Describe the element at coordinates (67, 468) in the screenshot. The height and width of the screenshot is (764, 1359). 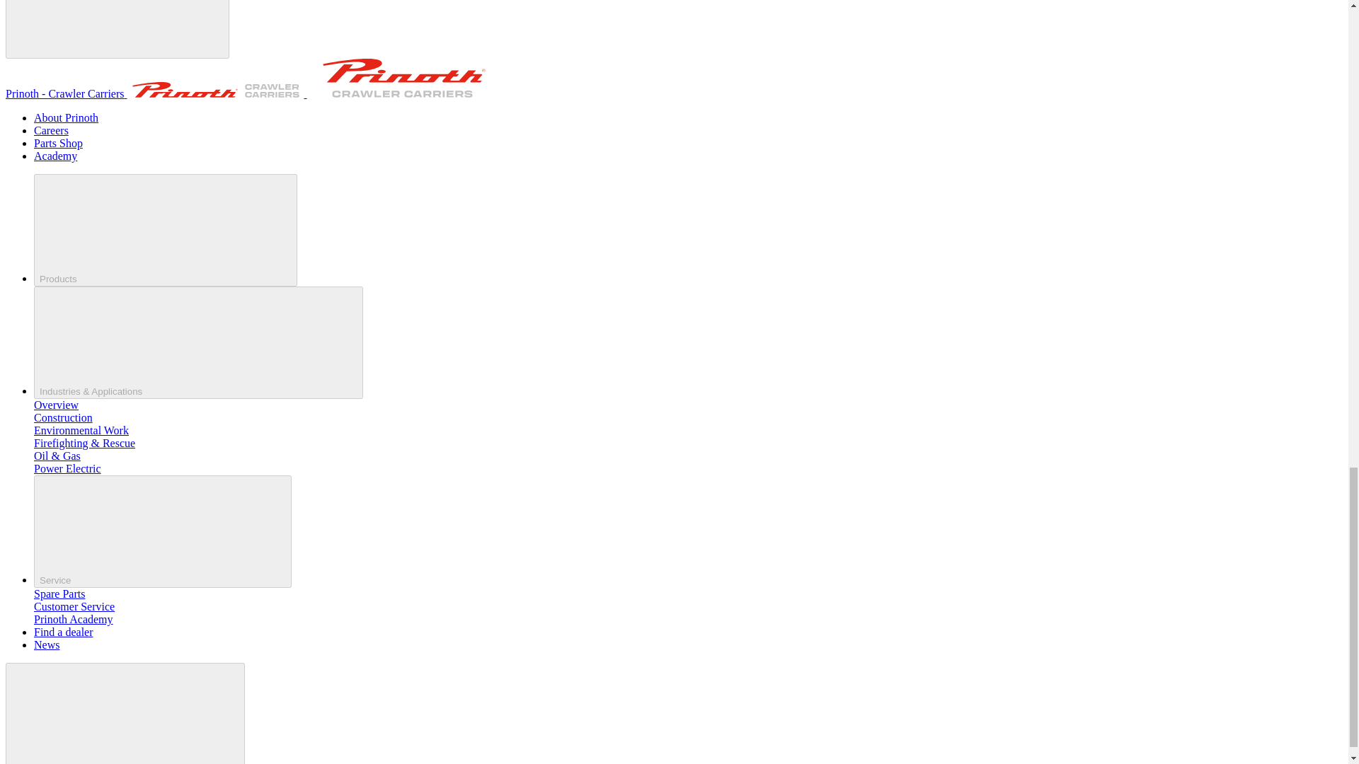
I see `Power Electric` at that location.